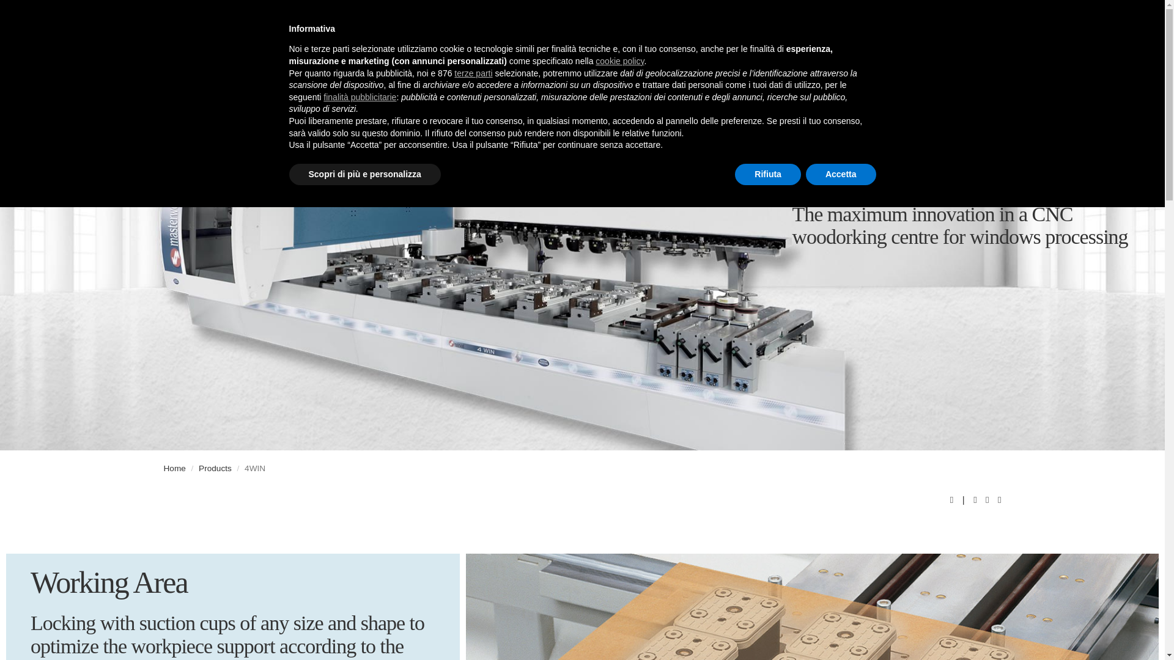  Describe the element at coordinates (237, 28) in the screenshot. I see `WOODWORKING TECHNOLOGY` at that location.